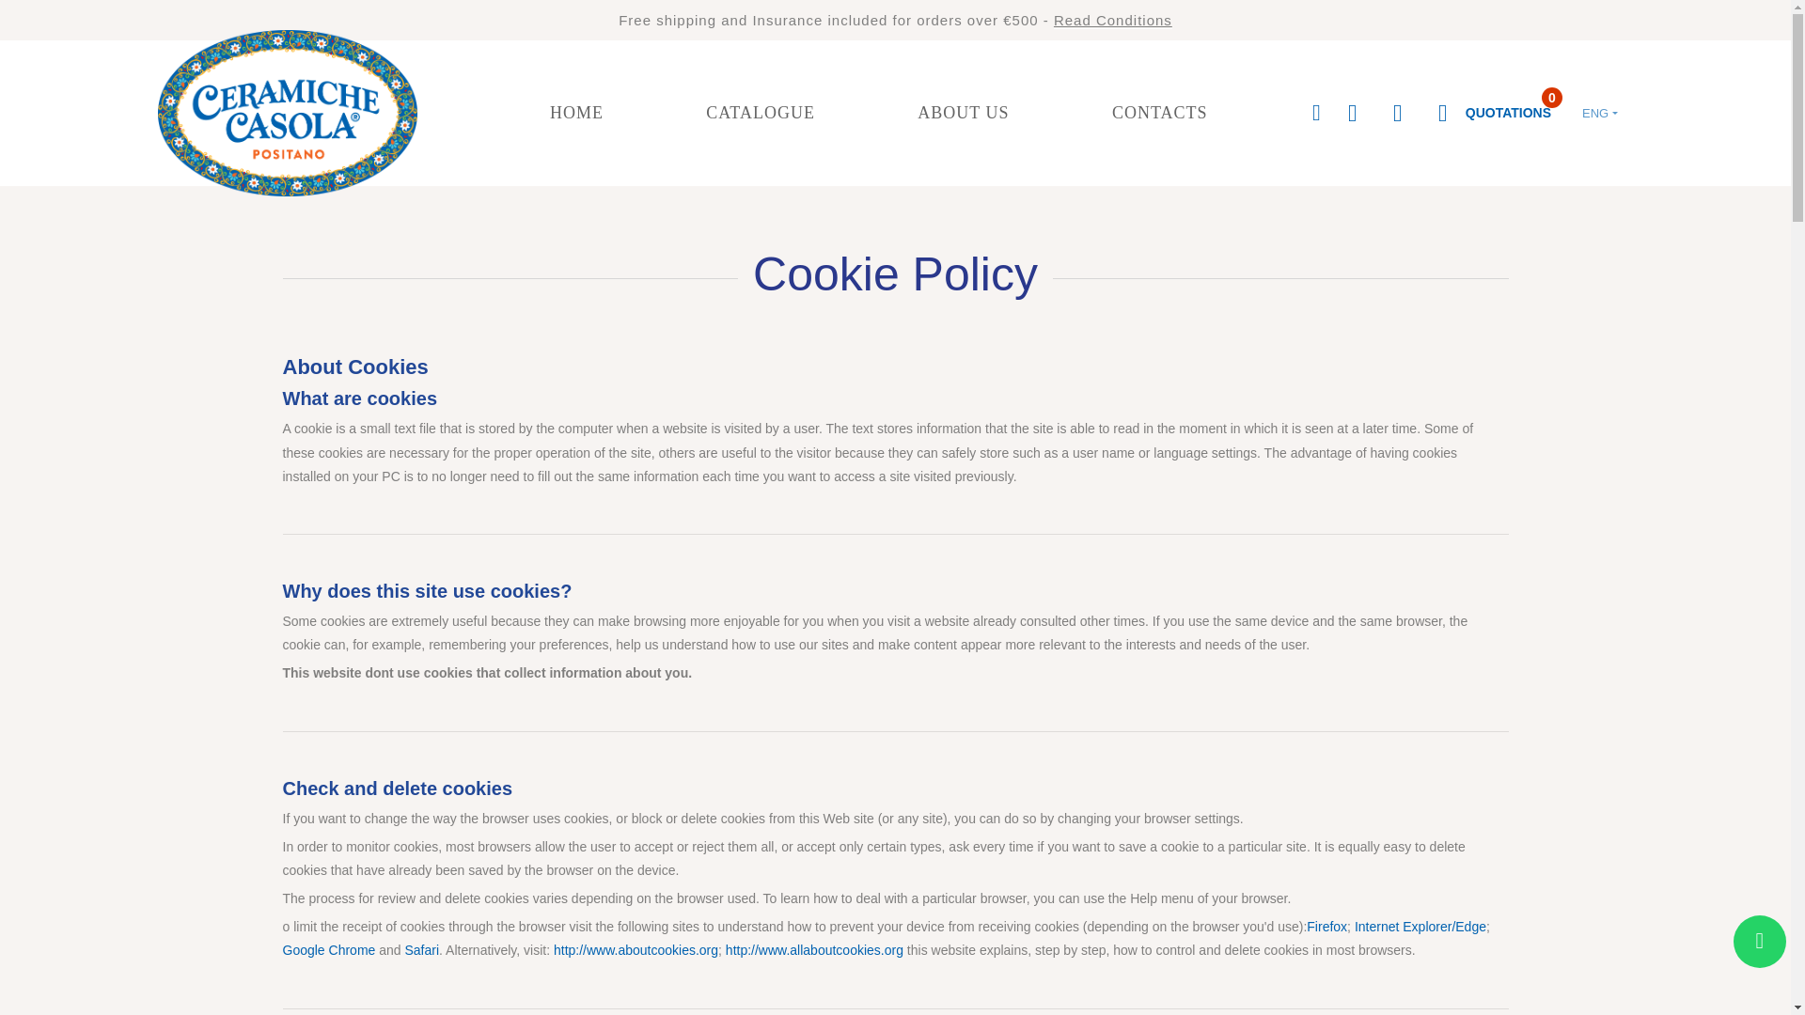 The width and height of the screenshot is (1805, 1015). What do you see at coordinates (1485, 113) in the screenshot?
I see `CONTACTS` at bounding box center [1485, 113].